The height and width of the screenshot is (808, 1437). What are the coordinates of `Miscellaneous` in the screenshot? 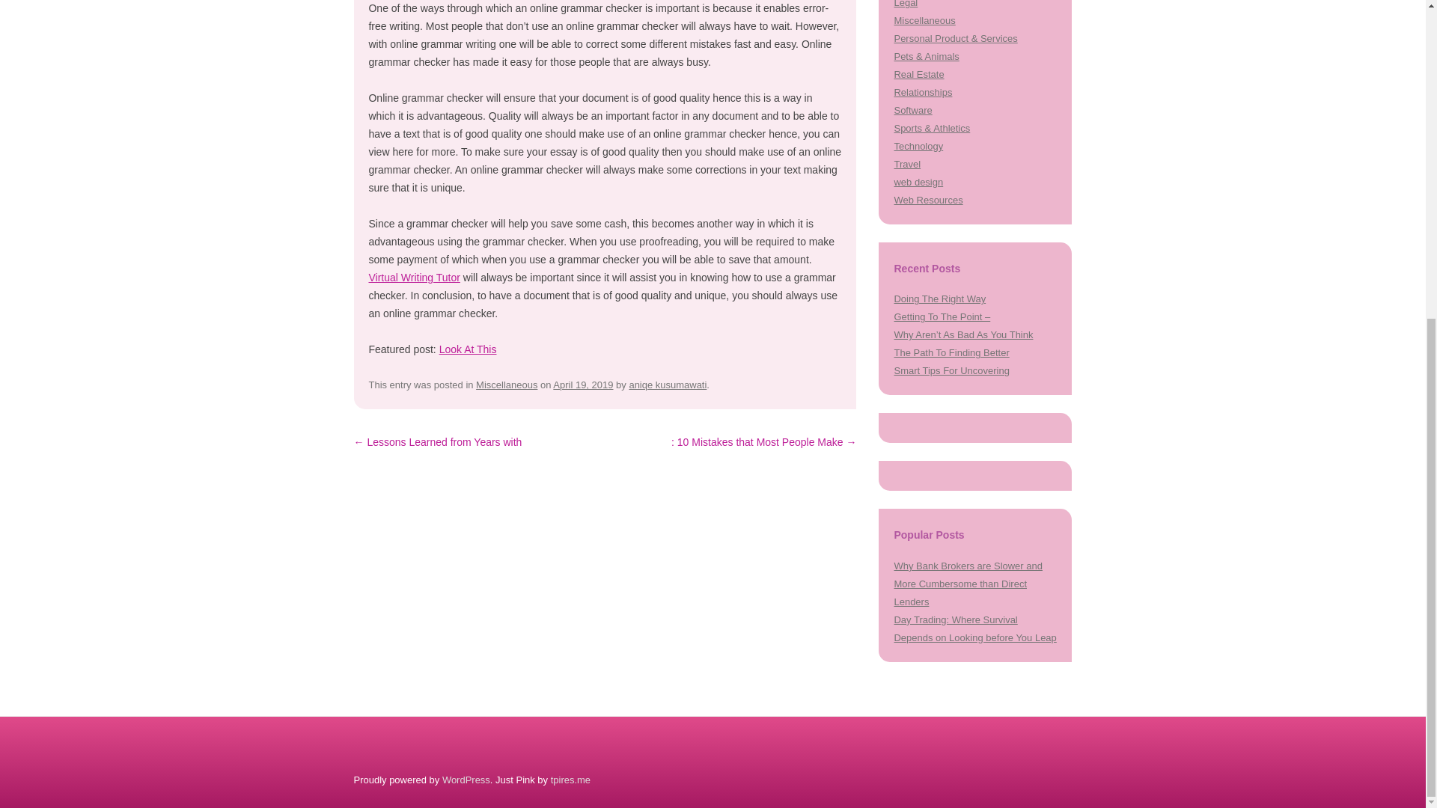 It's located at (924, 20).